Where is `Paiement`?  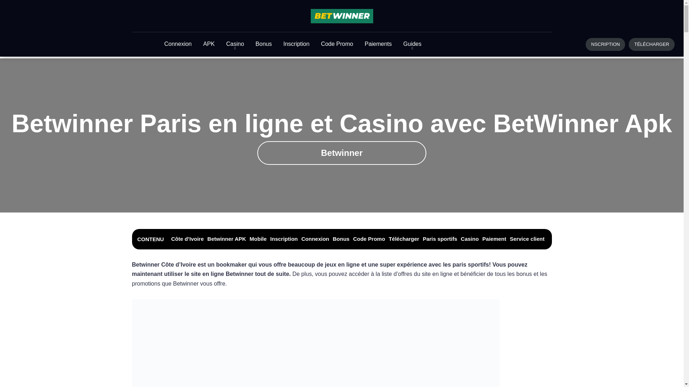 Paiement is located at coordinates (495, 239).